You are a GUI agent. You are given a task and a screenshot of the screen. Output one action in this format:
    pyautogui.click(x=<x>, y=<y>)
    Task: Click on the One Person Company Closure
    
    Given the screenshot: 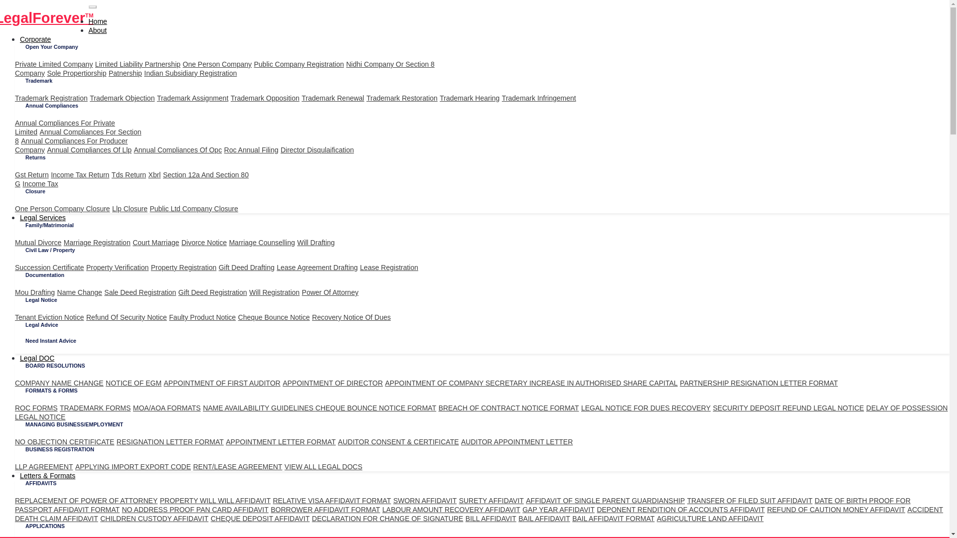 What is the action you would take?
    pyautogui.click(x=49, y=217)
    